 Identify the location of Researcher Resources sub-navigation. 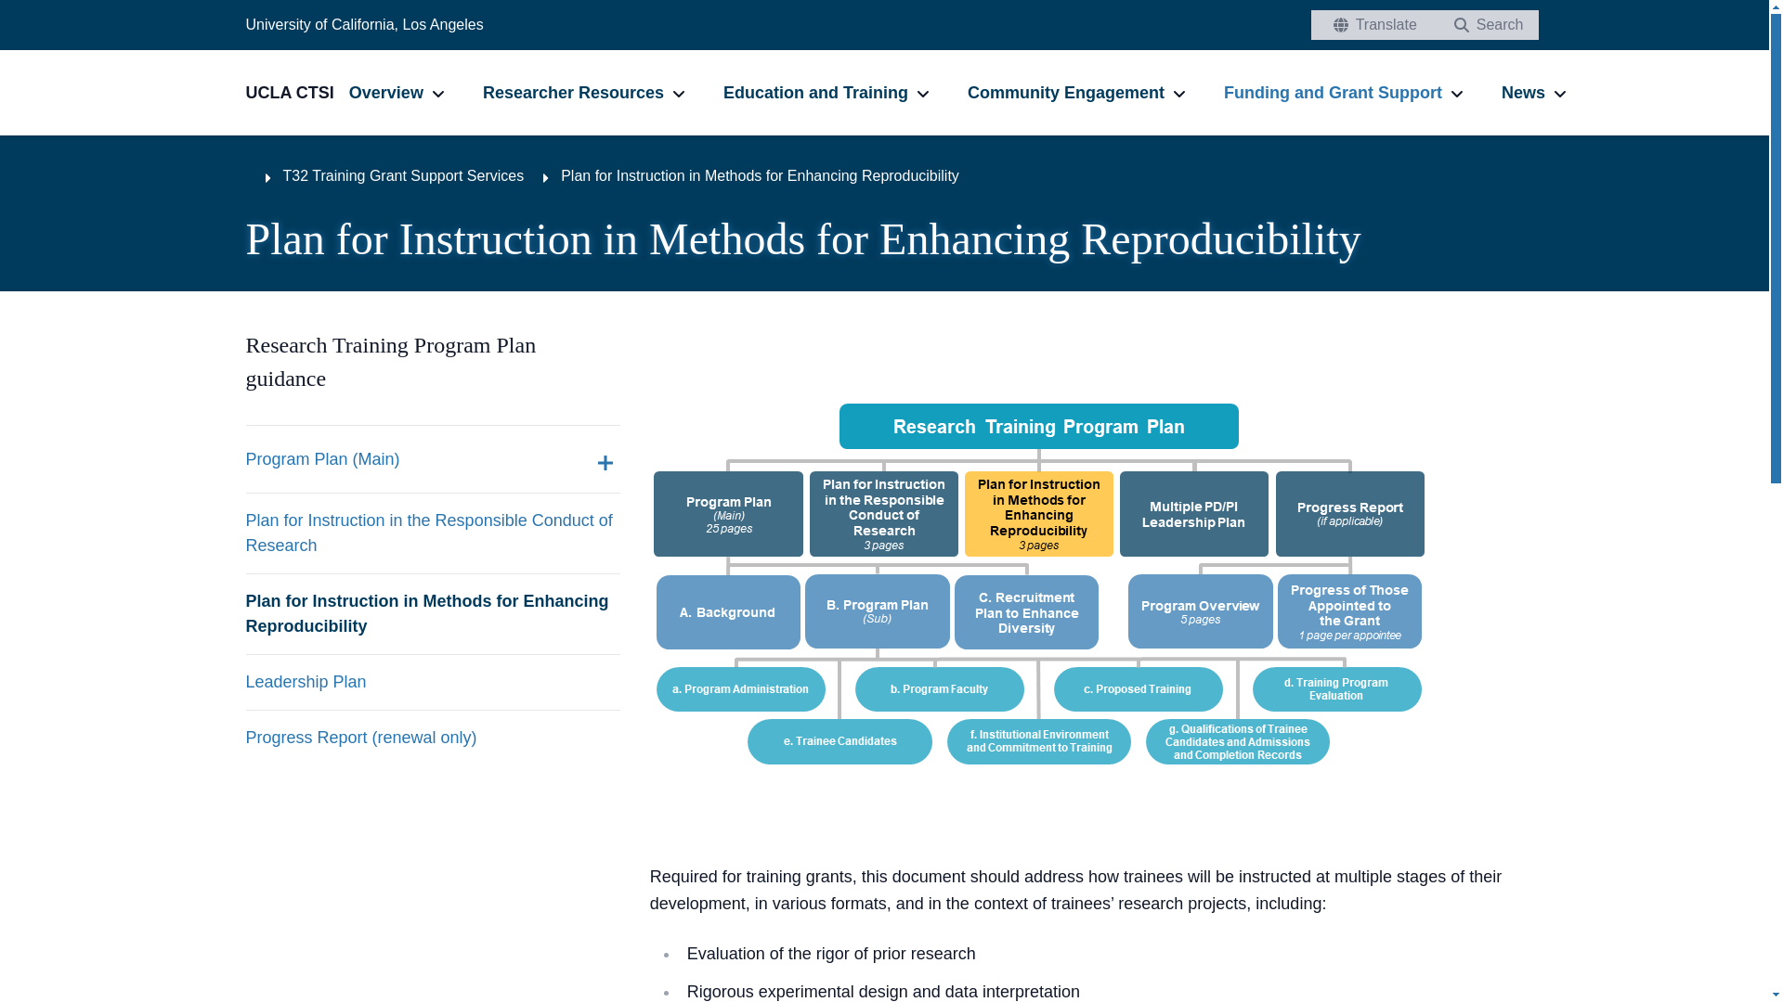
(678, 93).